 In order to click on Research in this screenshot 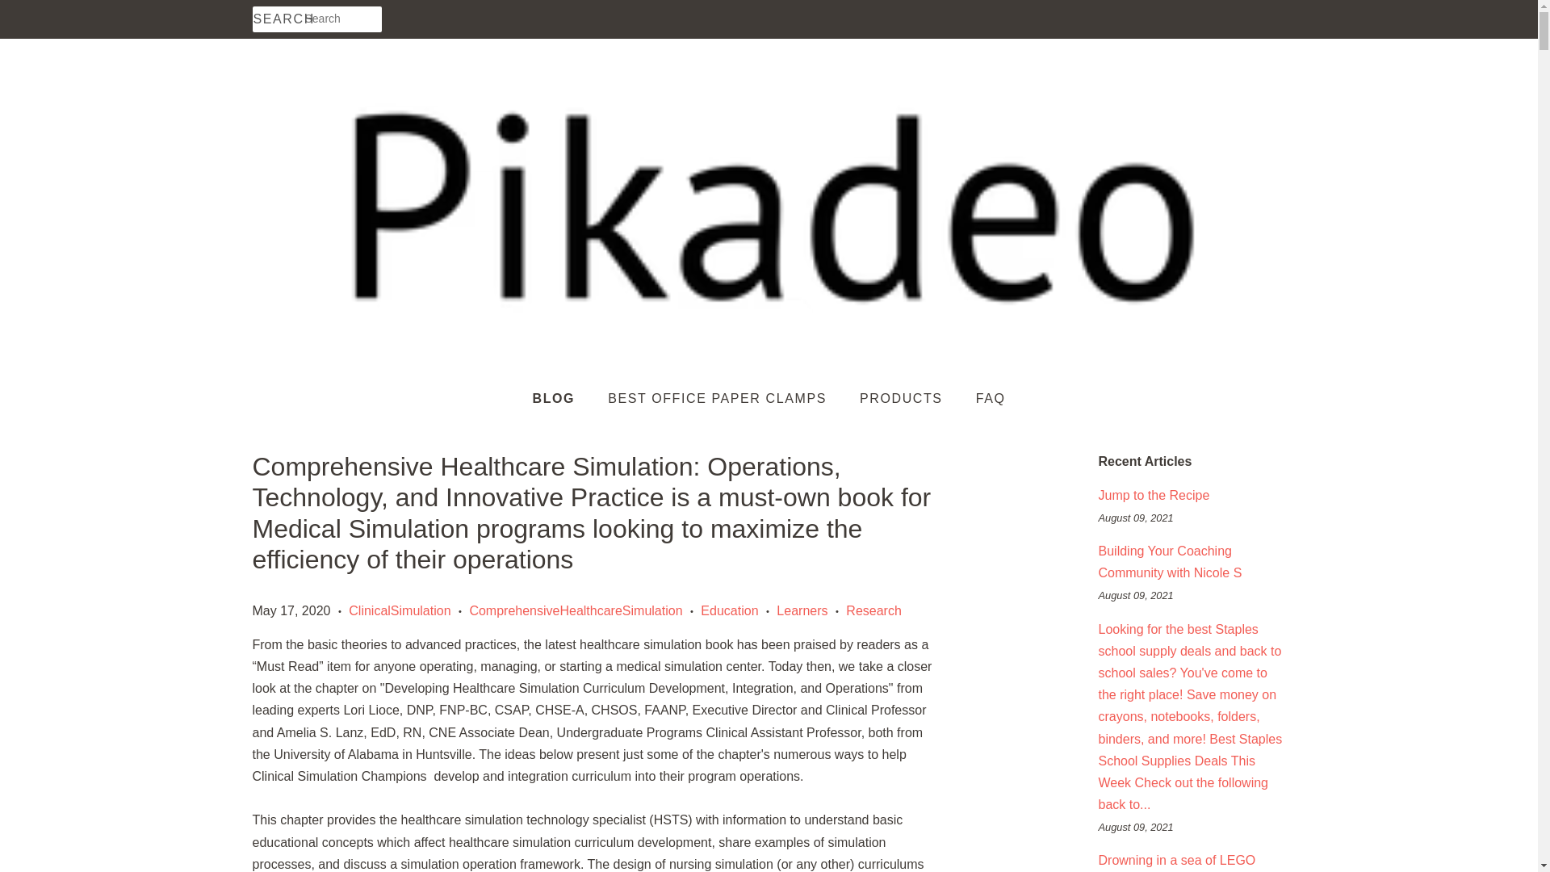, I will do `click(873, 610)`.